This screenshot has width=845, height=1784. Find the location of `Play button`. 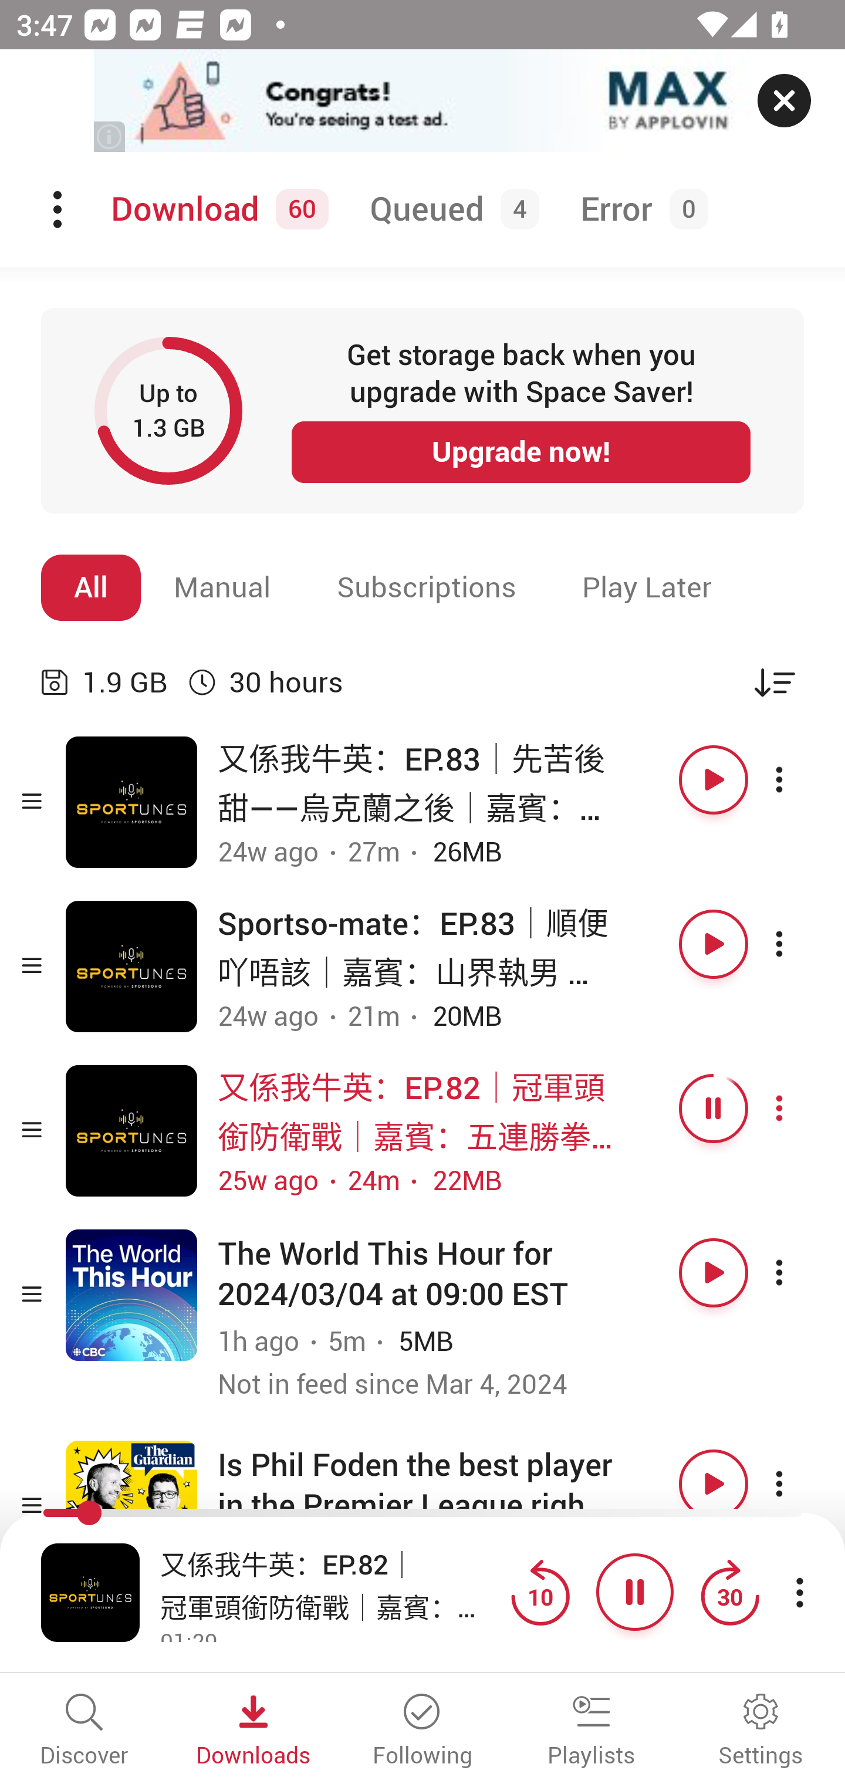

Play button is located at coordinates (714, 945).